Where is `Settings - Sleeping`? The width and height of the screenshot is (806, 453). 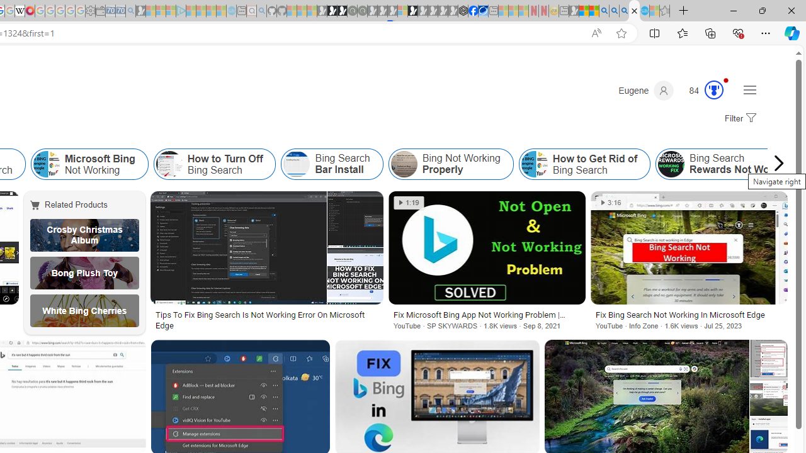 Settings - Sleeping is located at coordinates (90, 11).